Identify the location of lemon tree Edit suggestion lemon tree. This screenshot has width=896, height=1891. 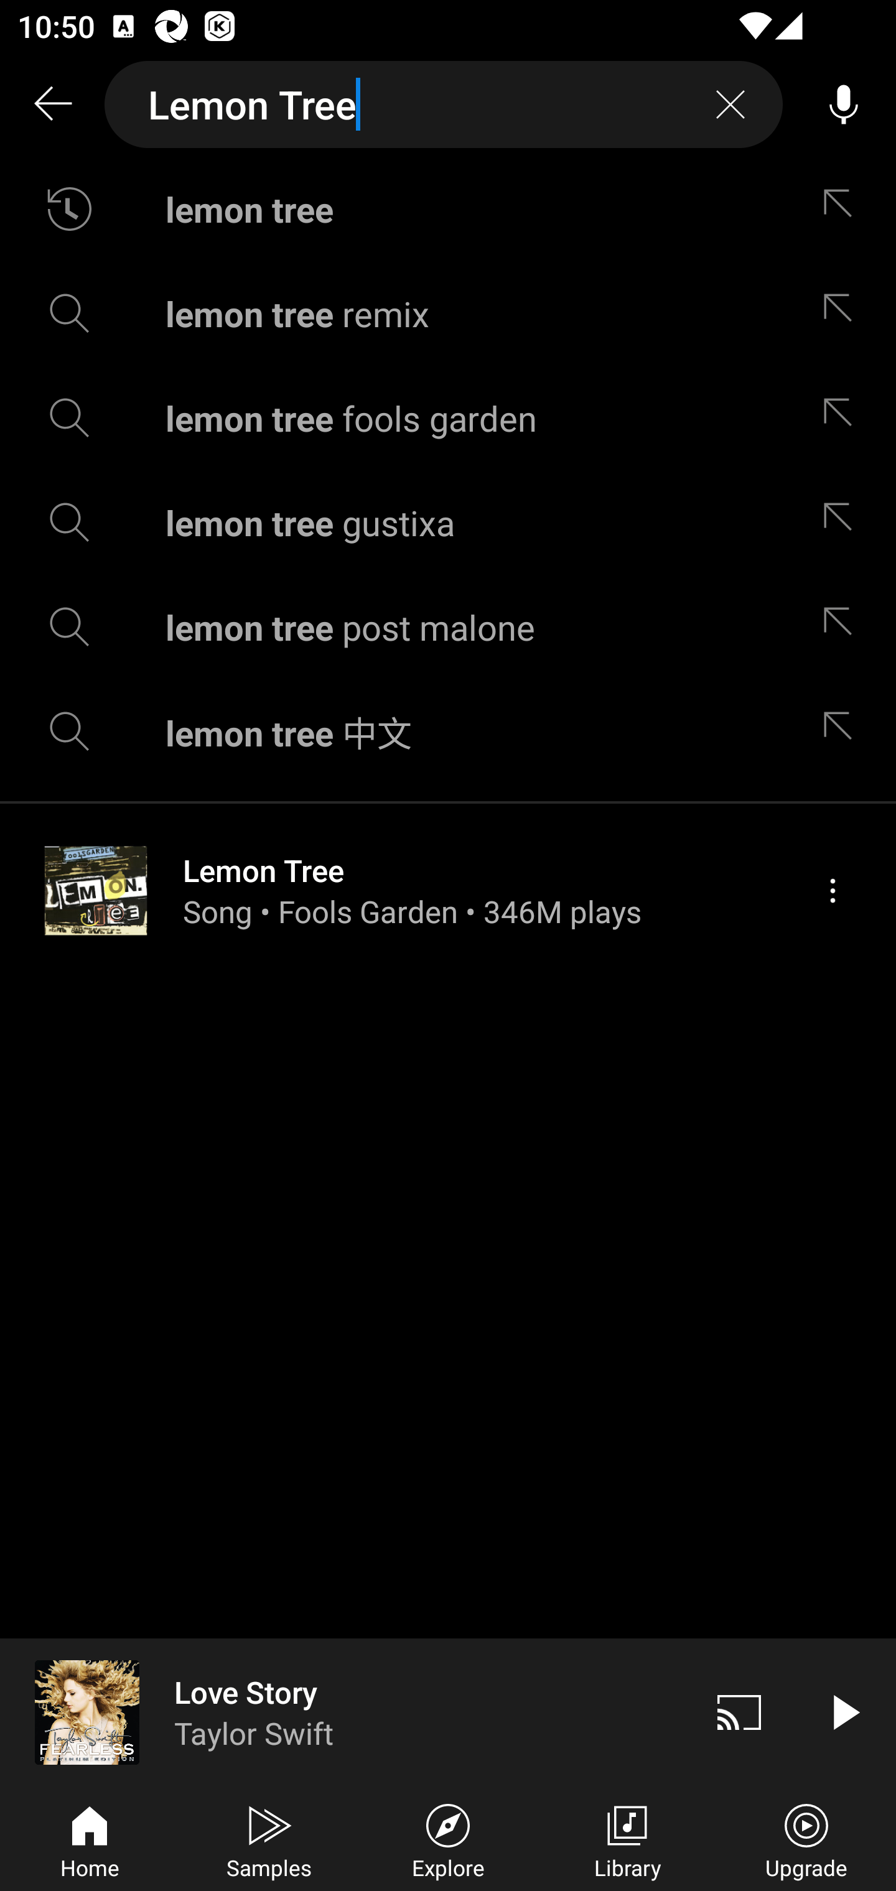
(448, 209).